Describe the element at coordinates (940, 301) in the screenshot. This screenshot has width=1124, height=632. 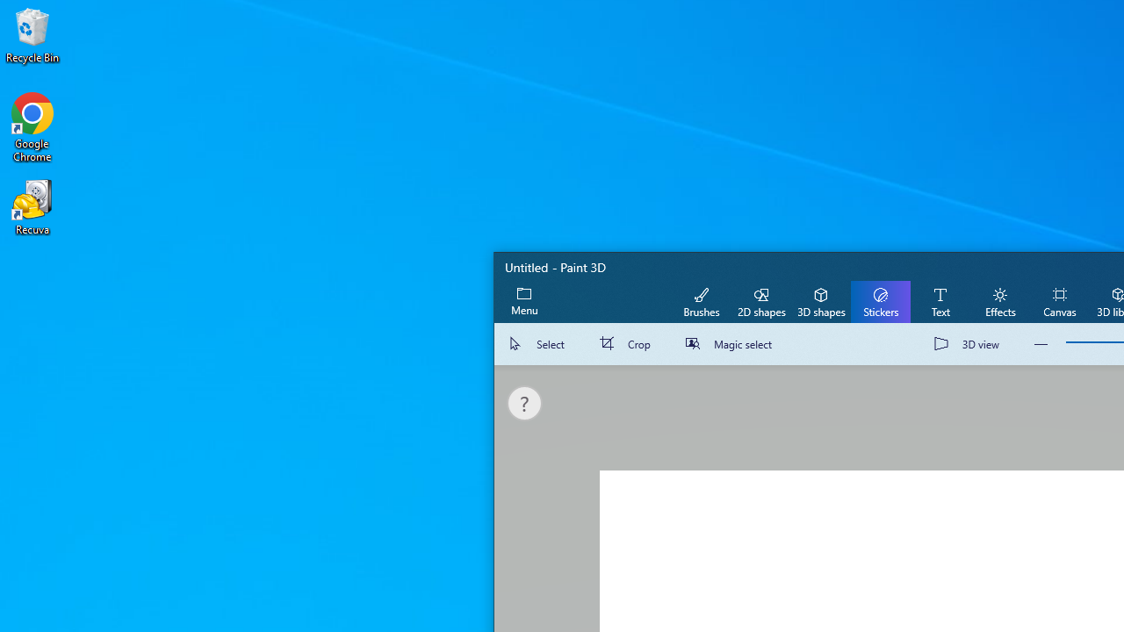
I see `Text` at that location.